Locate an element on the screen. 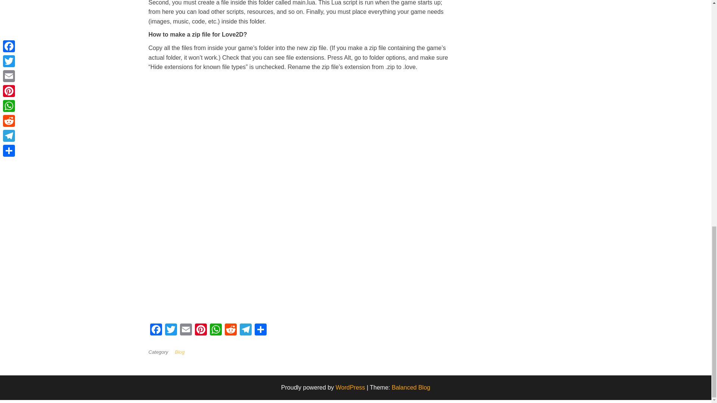 The height and width of the screenshot is (403, 717). WhatsApp is located at coordinates (216, 330).